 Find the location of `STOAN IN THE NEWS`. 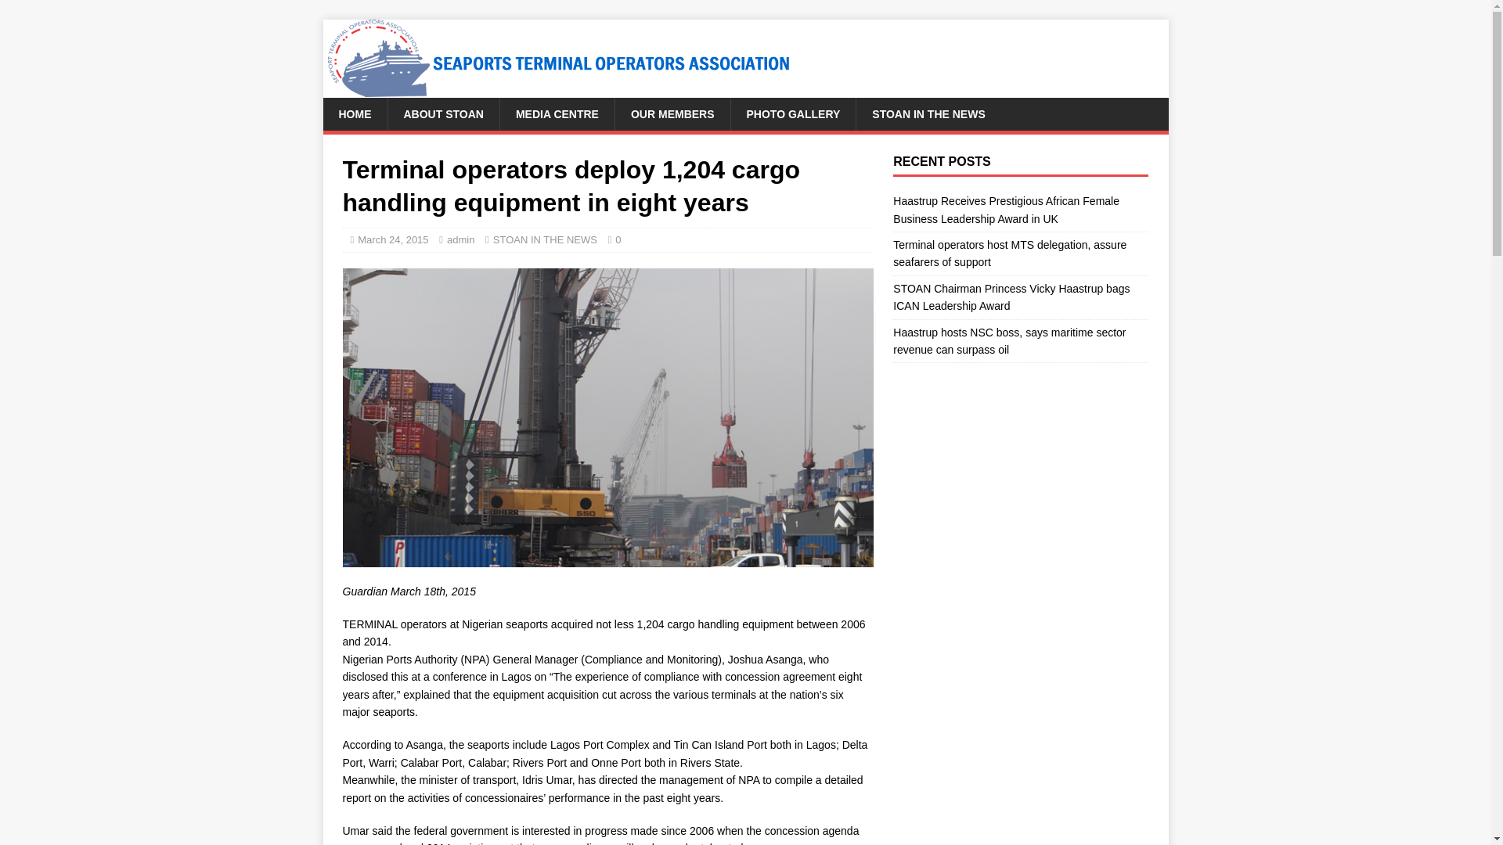

STOAN IN THE NEWS is located at coordinates (928, 114).